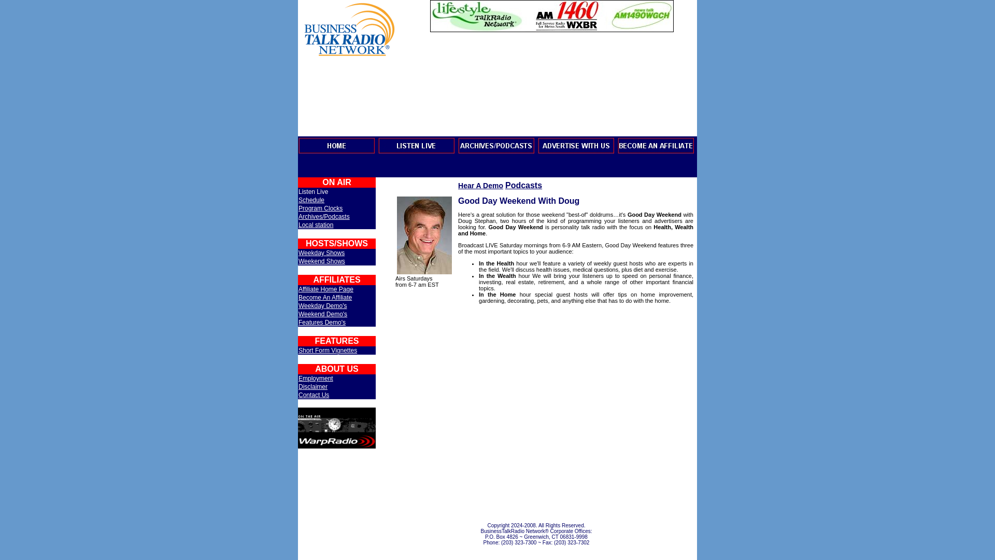 The image size is (995, 560). What do you see at coordinates (322, 261) in the screenshot?
I see `Weekend Shows` at bounding box center [322, 261].